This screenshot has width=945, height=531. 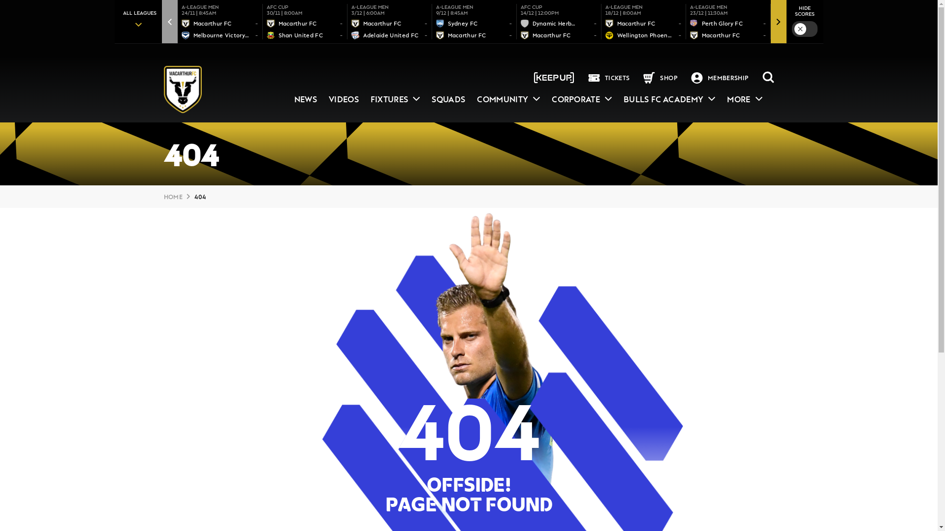 What do you see at coordinates (200, 197) in the screenshot?
I see `404` at bounding box center [200, 197].